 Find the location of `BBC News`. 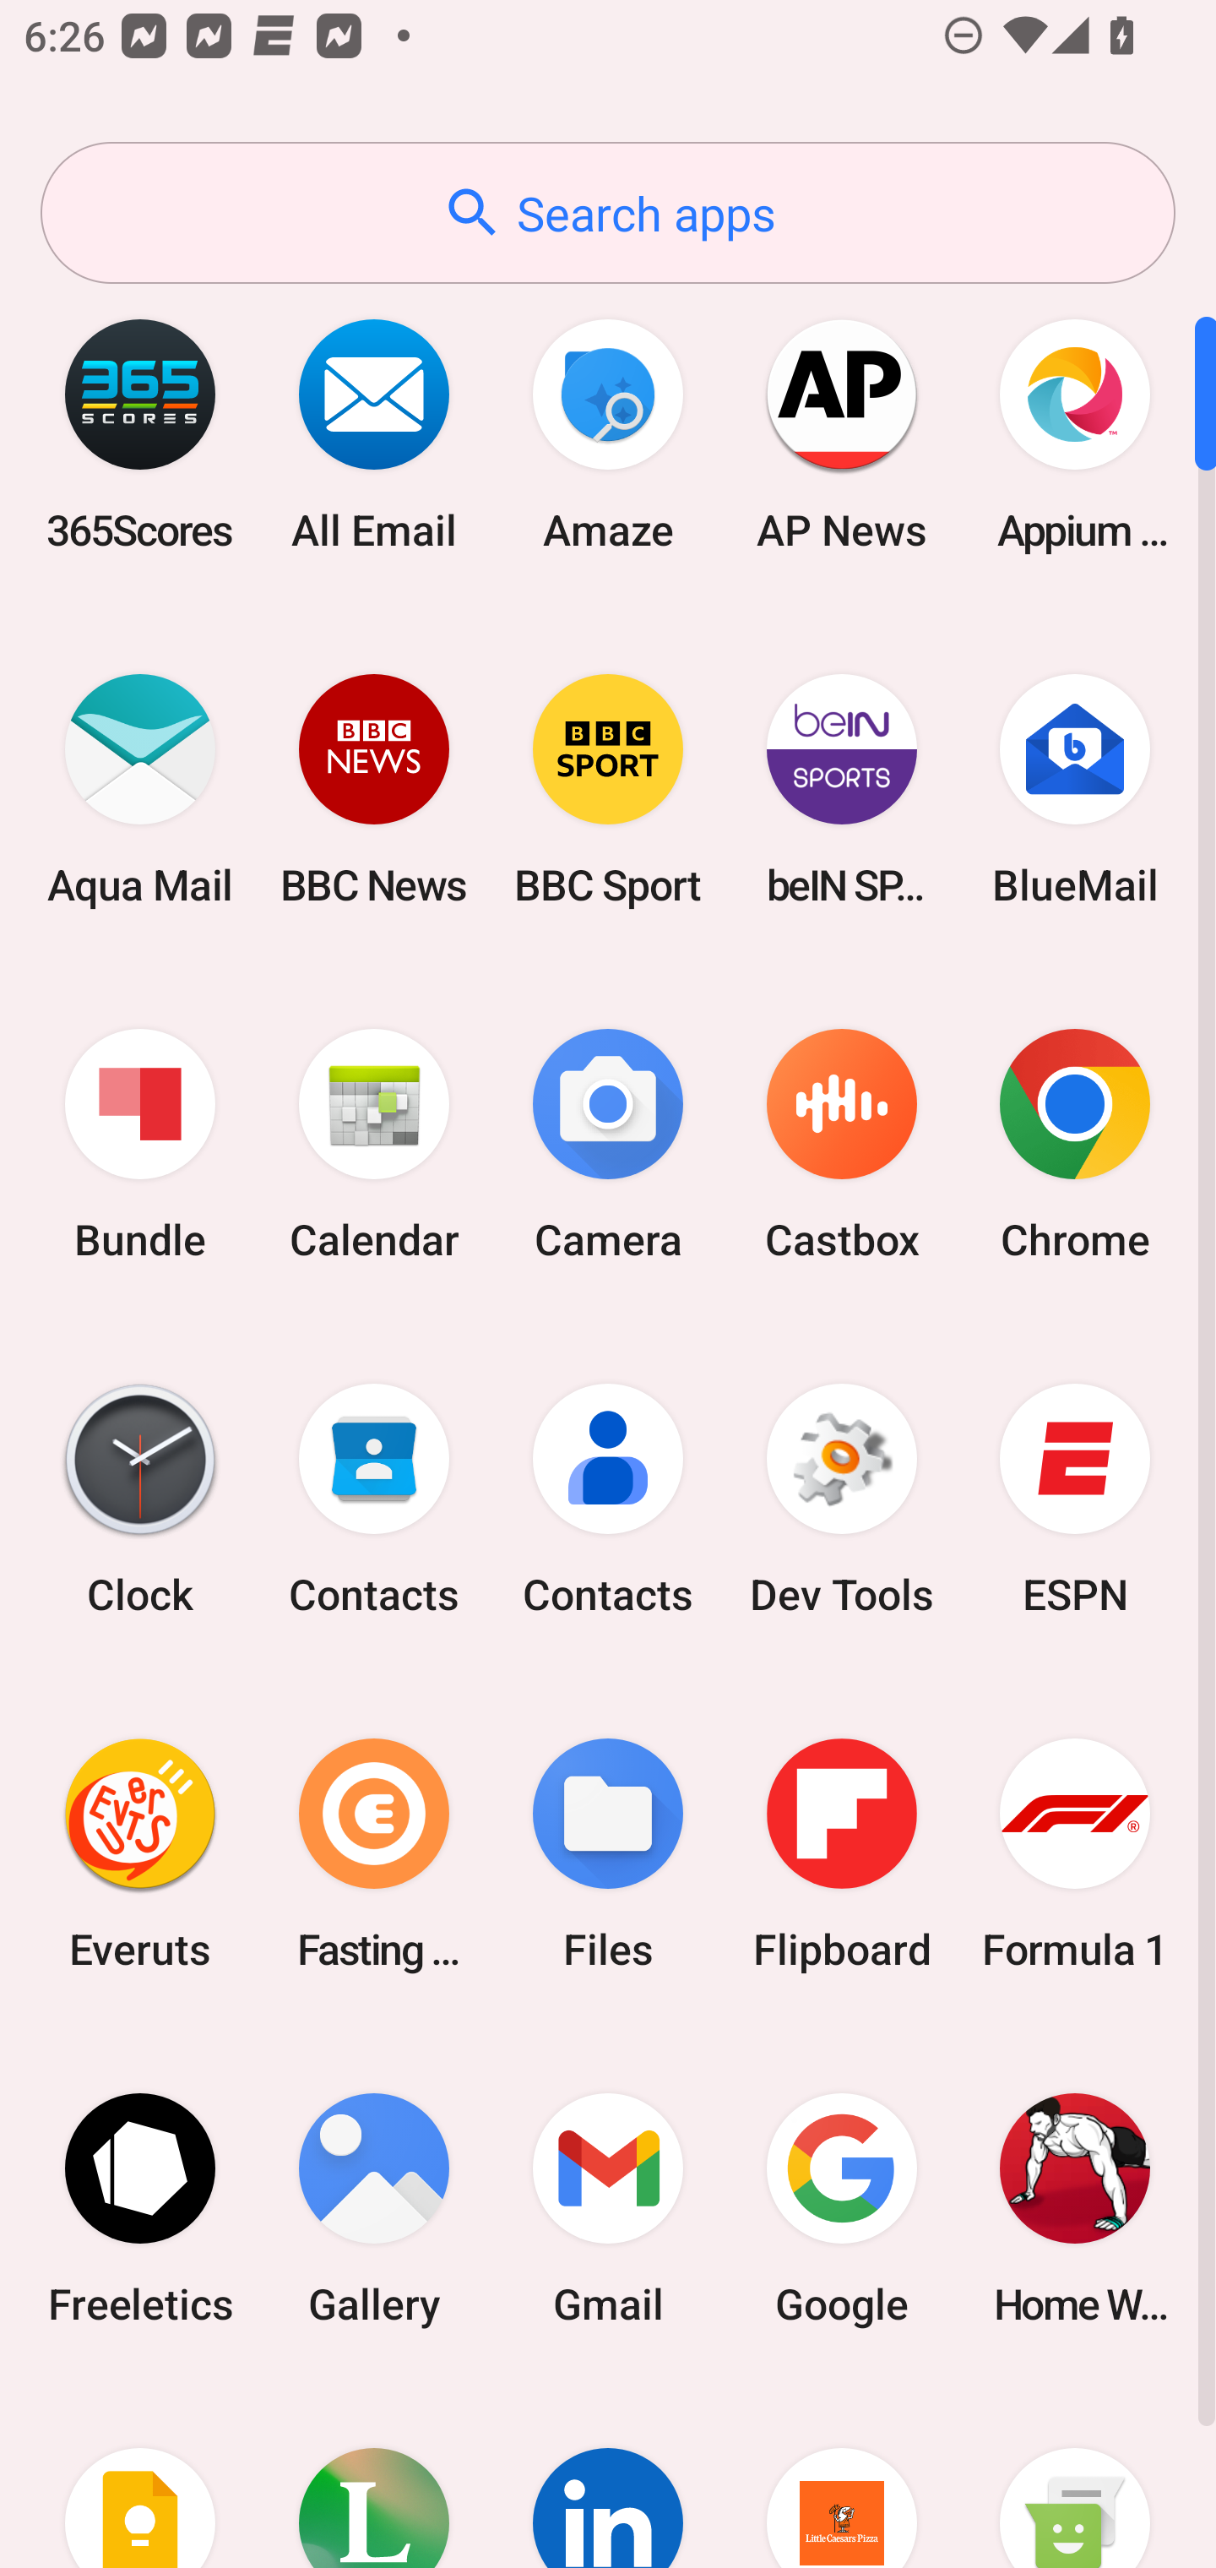

BBC News is located at coordinates (374, 789).